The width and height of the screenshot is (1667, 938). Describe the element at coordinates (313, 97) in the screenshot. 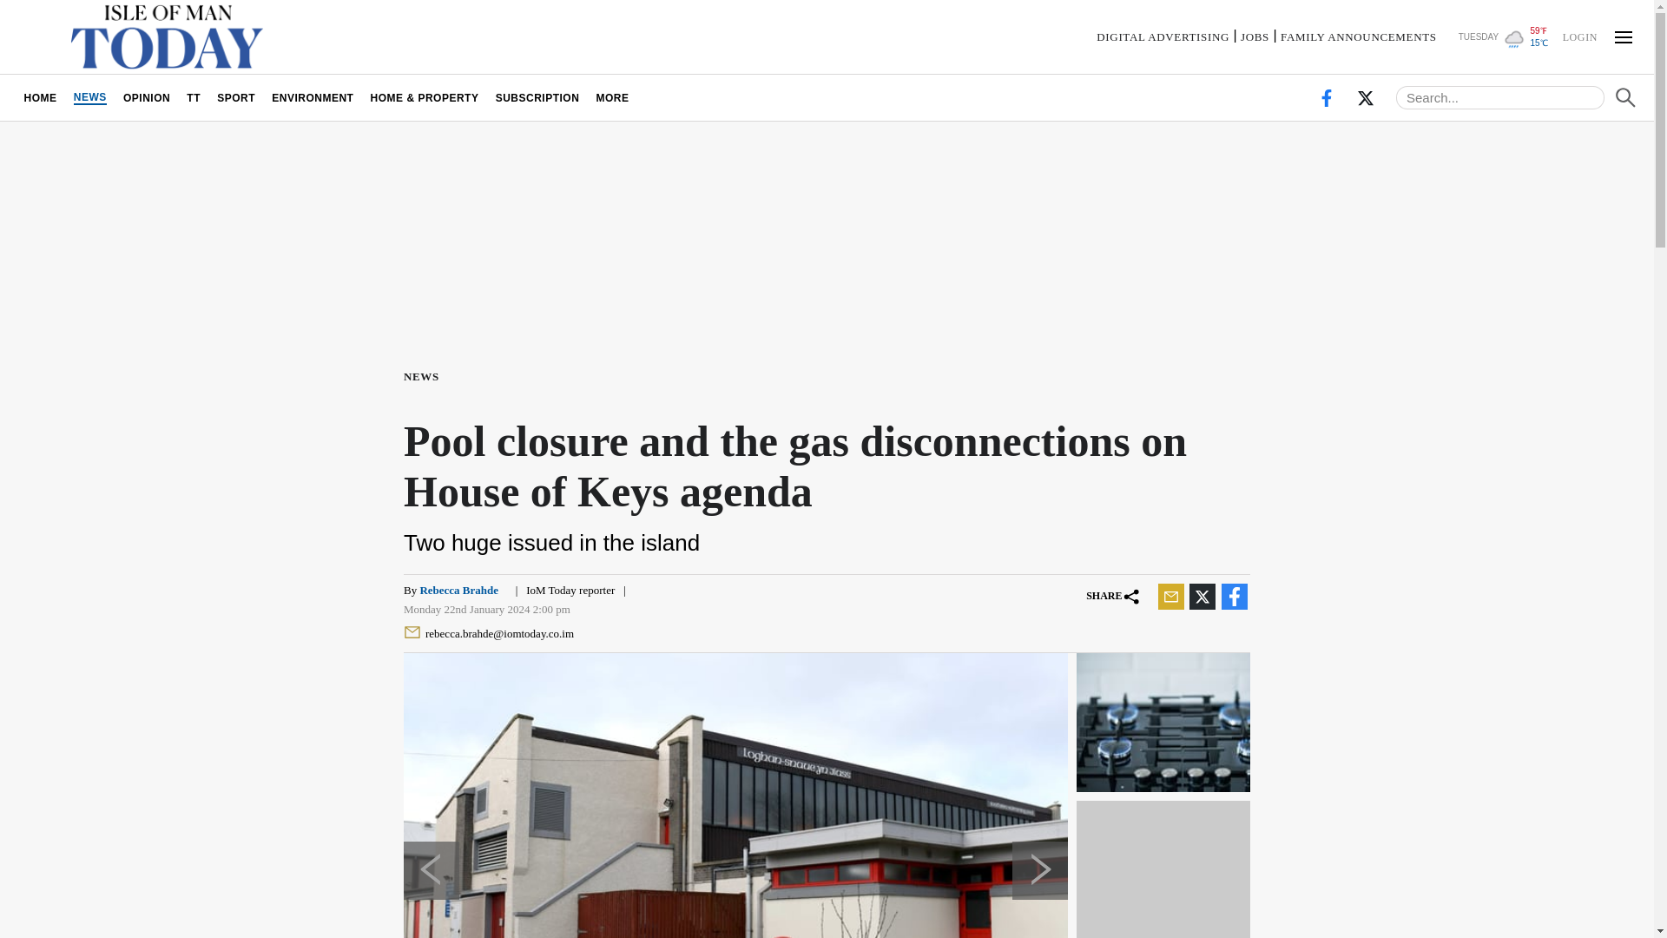

I see `ENVIRONMENT` at that location.